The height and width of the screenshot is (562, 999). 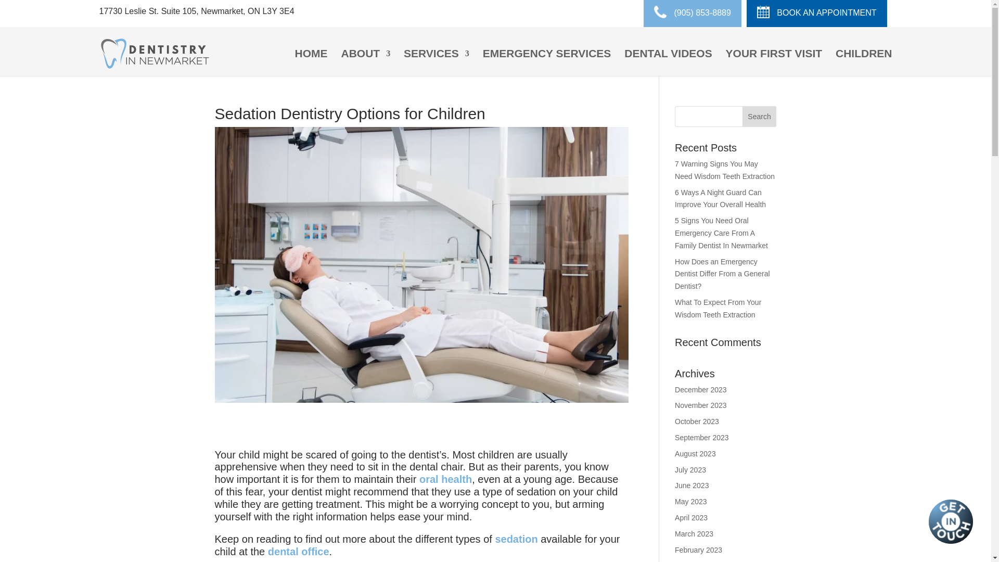 What do you see at coordinates (774, 61) in the screenshot?
I see `YOUR FIRST VISIT` at bounding box center [774, 61].